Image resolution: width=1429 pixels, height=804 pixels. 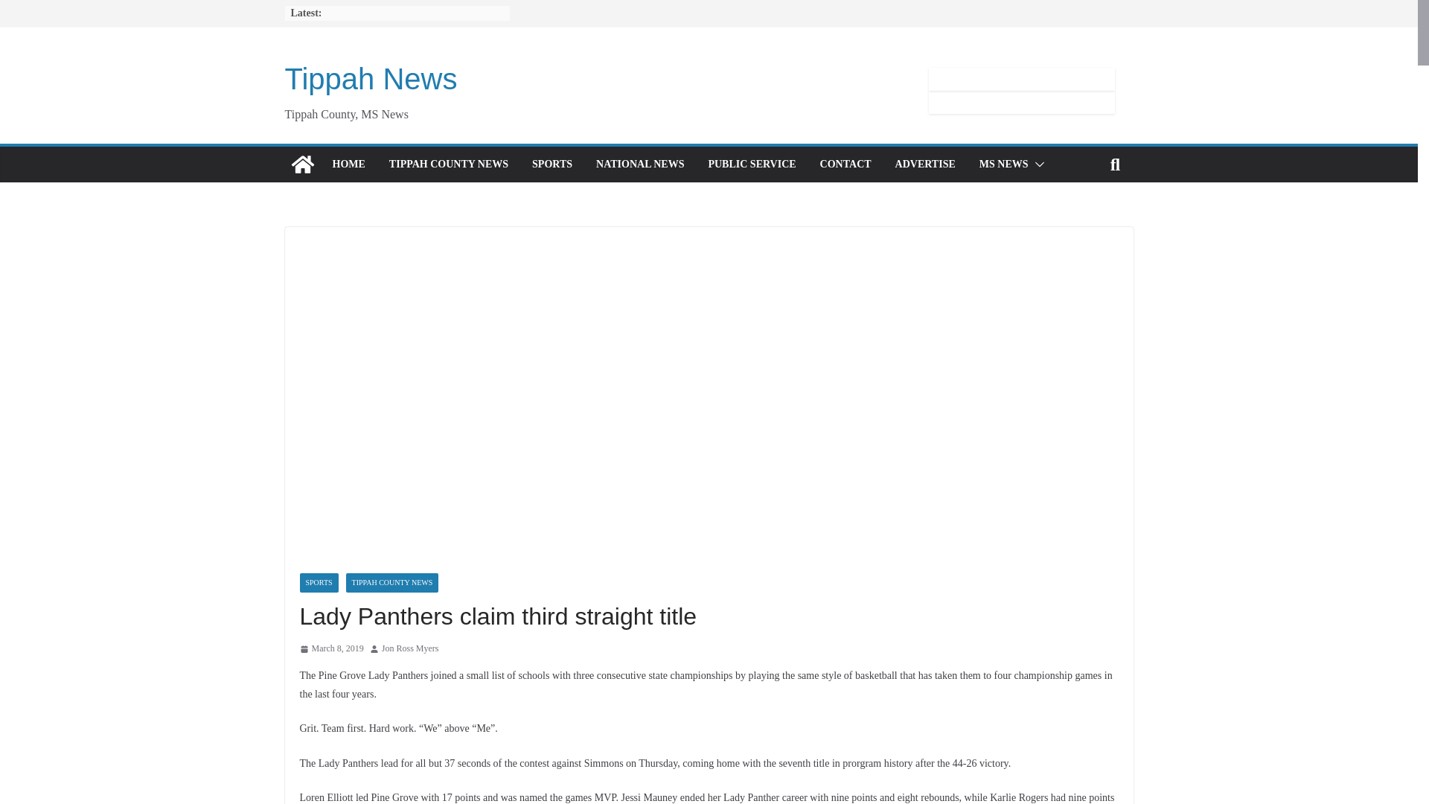 I want to click on 12:44 pm, so click(x=330, y=649).